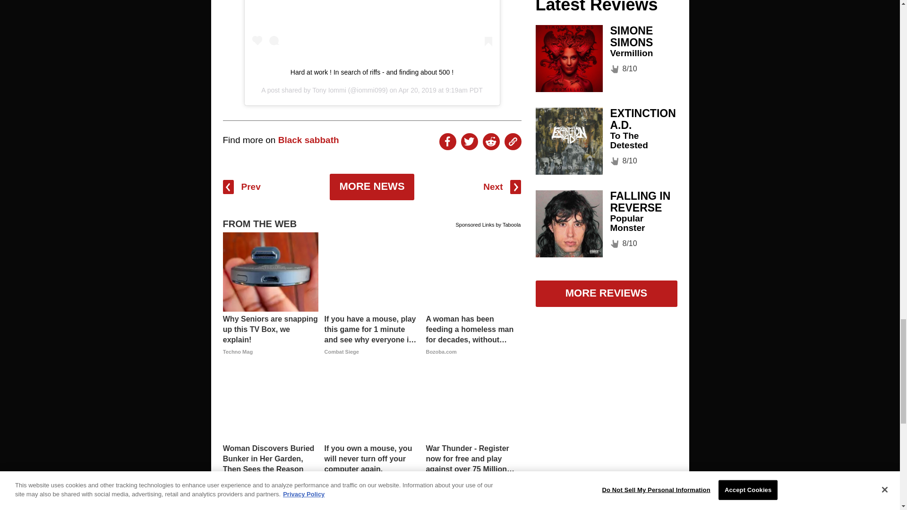  I want to click on Share On Facebook, so click(447, 141).